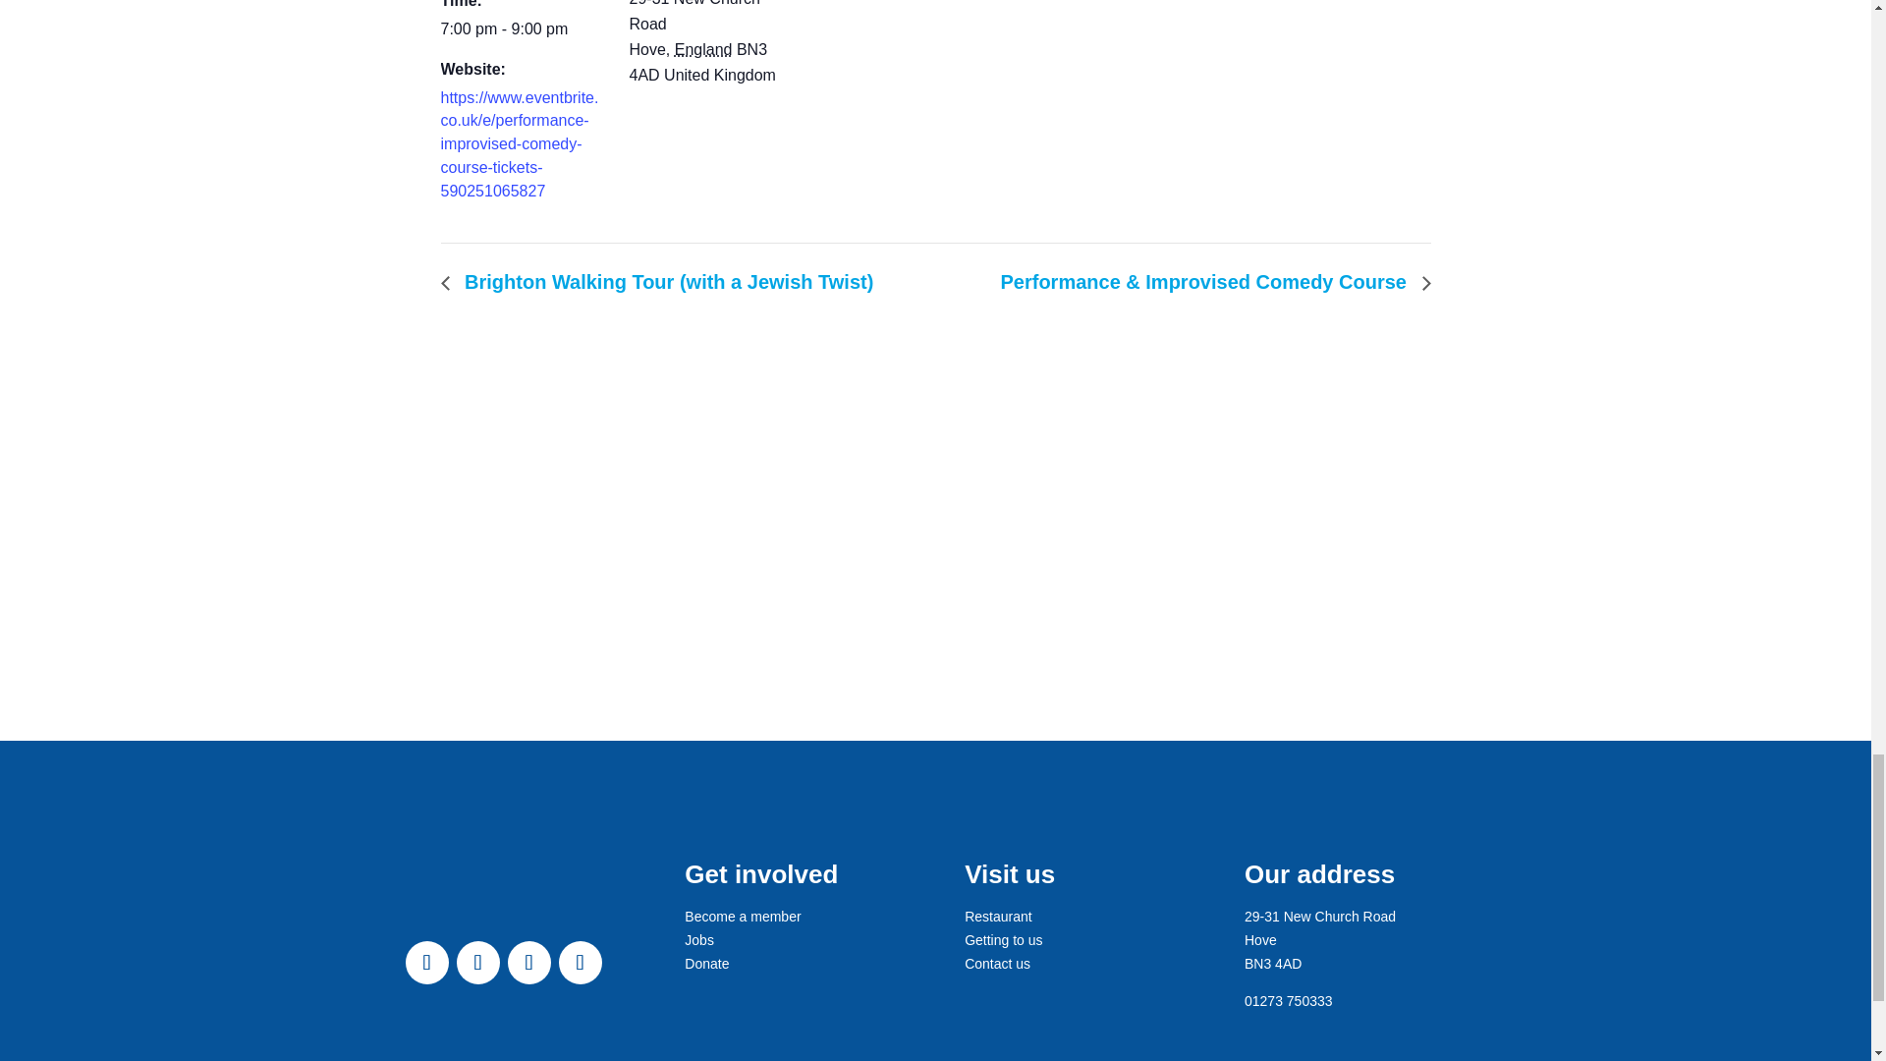 This screenshot has height=1061, width=1886. I want to click on Follow on X, so click(477, 963).